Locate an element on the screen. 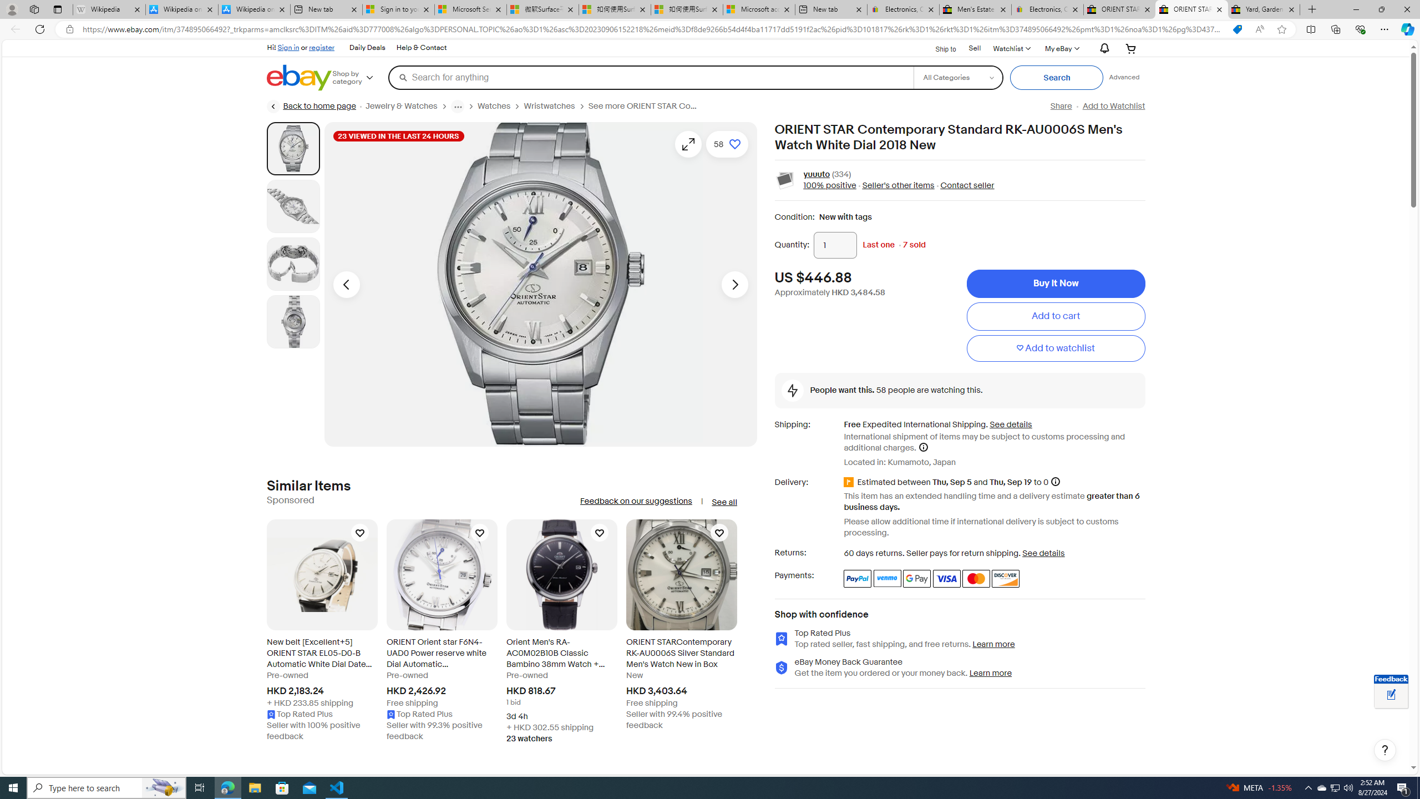 The width and height of the screenshot is (1420, 799). Picture 4 of 4 is located at coordinates (293, 321).